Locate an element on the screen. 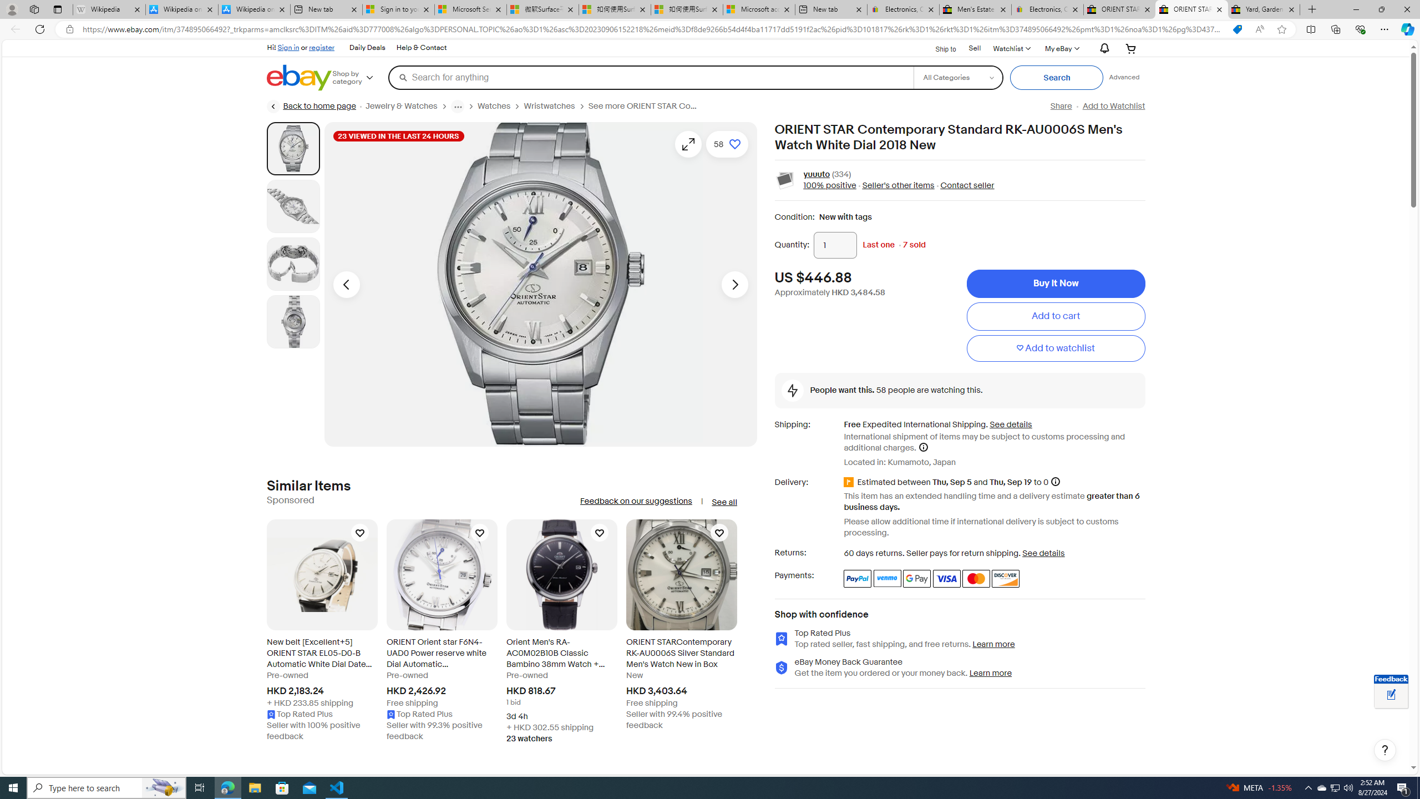 The width and height of the screenshot is (1420, 799). Picture 4 of 4 is located at coordinates (293, 321).